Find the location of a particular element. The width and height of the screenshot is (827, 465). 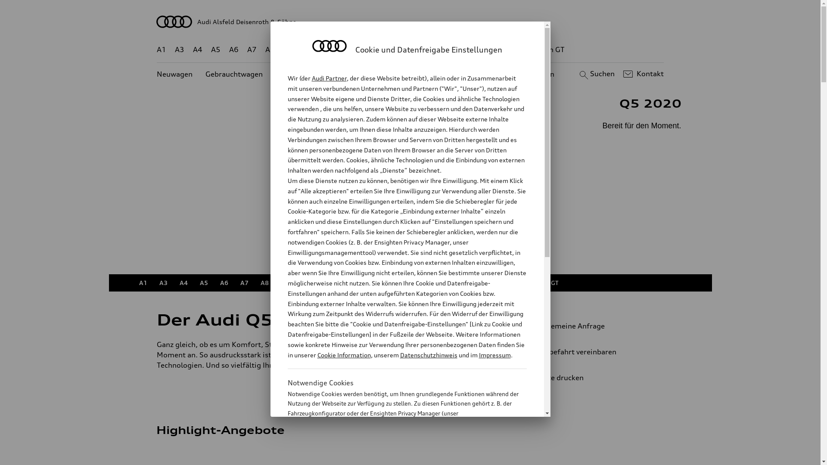

Probefahrt vereinbaren is located at coordinates (590, 352).